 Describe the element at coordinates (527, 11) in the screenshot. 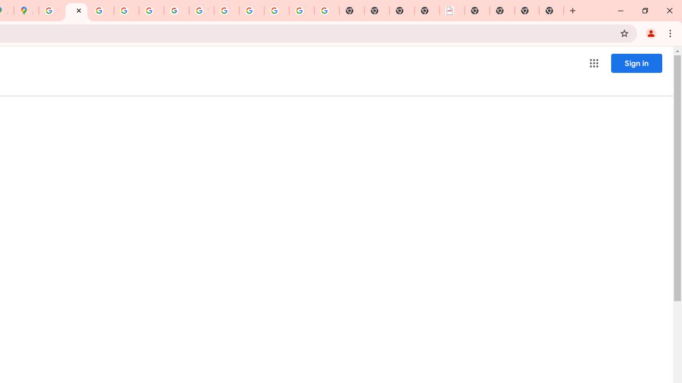

I see `New Tab` at that location.